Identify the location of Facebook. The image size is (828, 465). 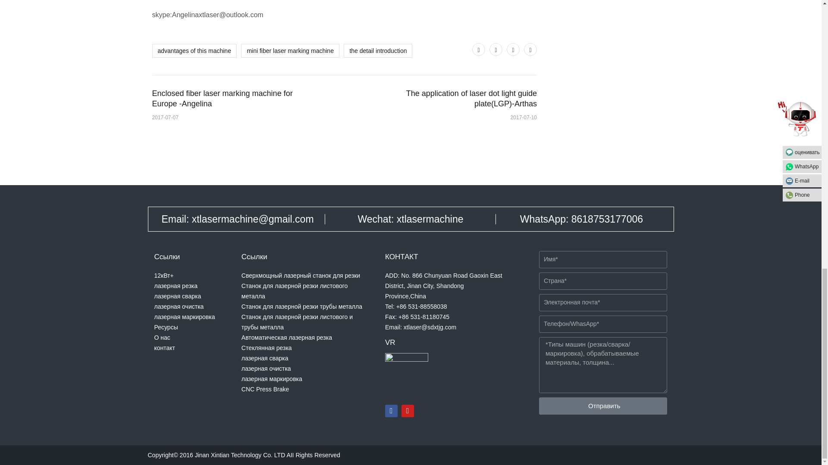
(496, 49).